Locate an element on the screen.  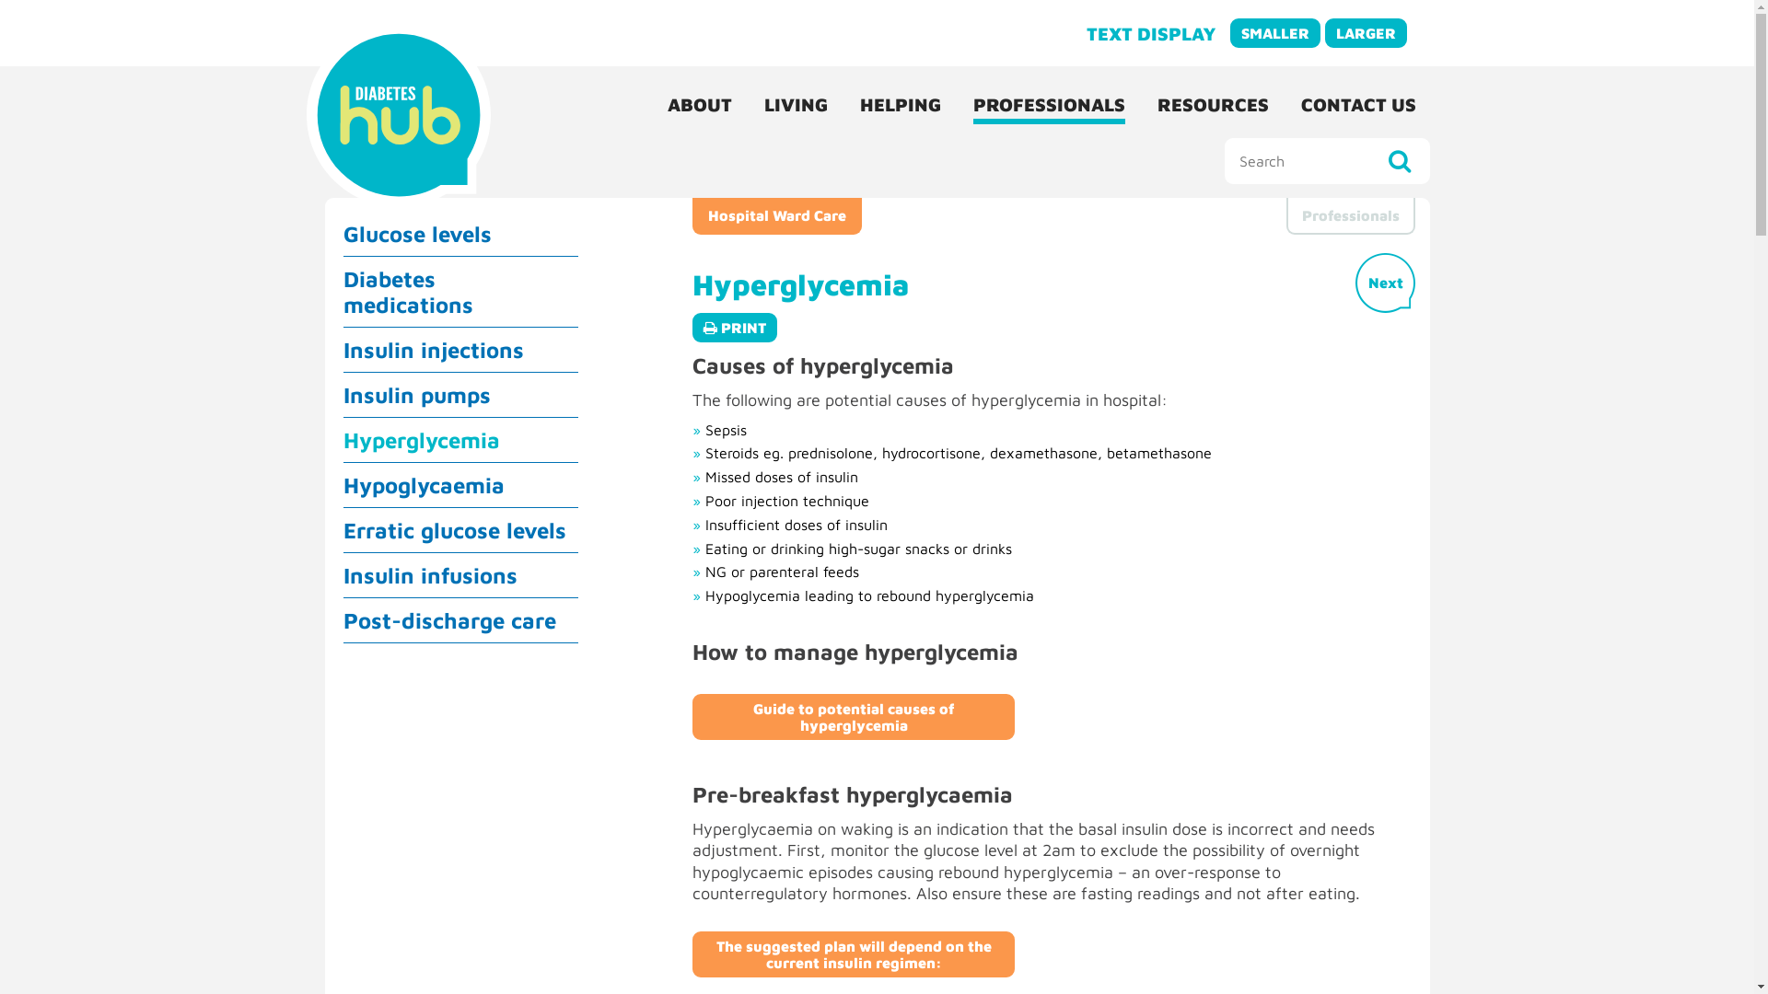
RESOURCES is located at coordinates (1214, 105).